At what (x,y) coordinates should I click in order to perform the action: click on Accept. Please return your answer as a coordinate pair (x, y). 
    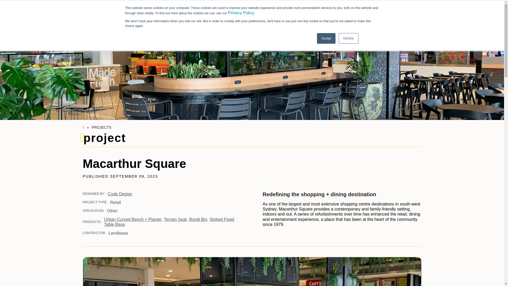
    Looking at the image, I should click on (326, 38).